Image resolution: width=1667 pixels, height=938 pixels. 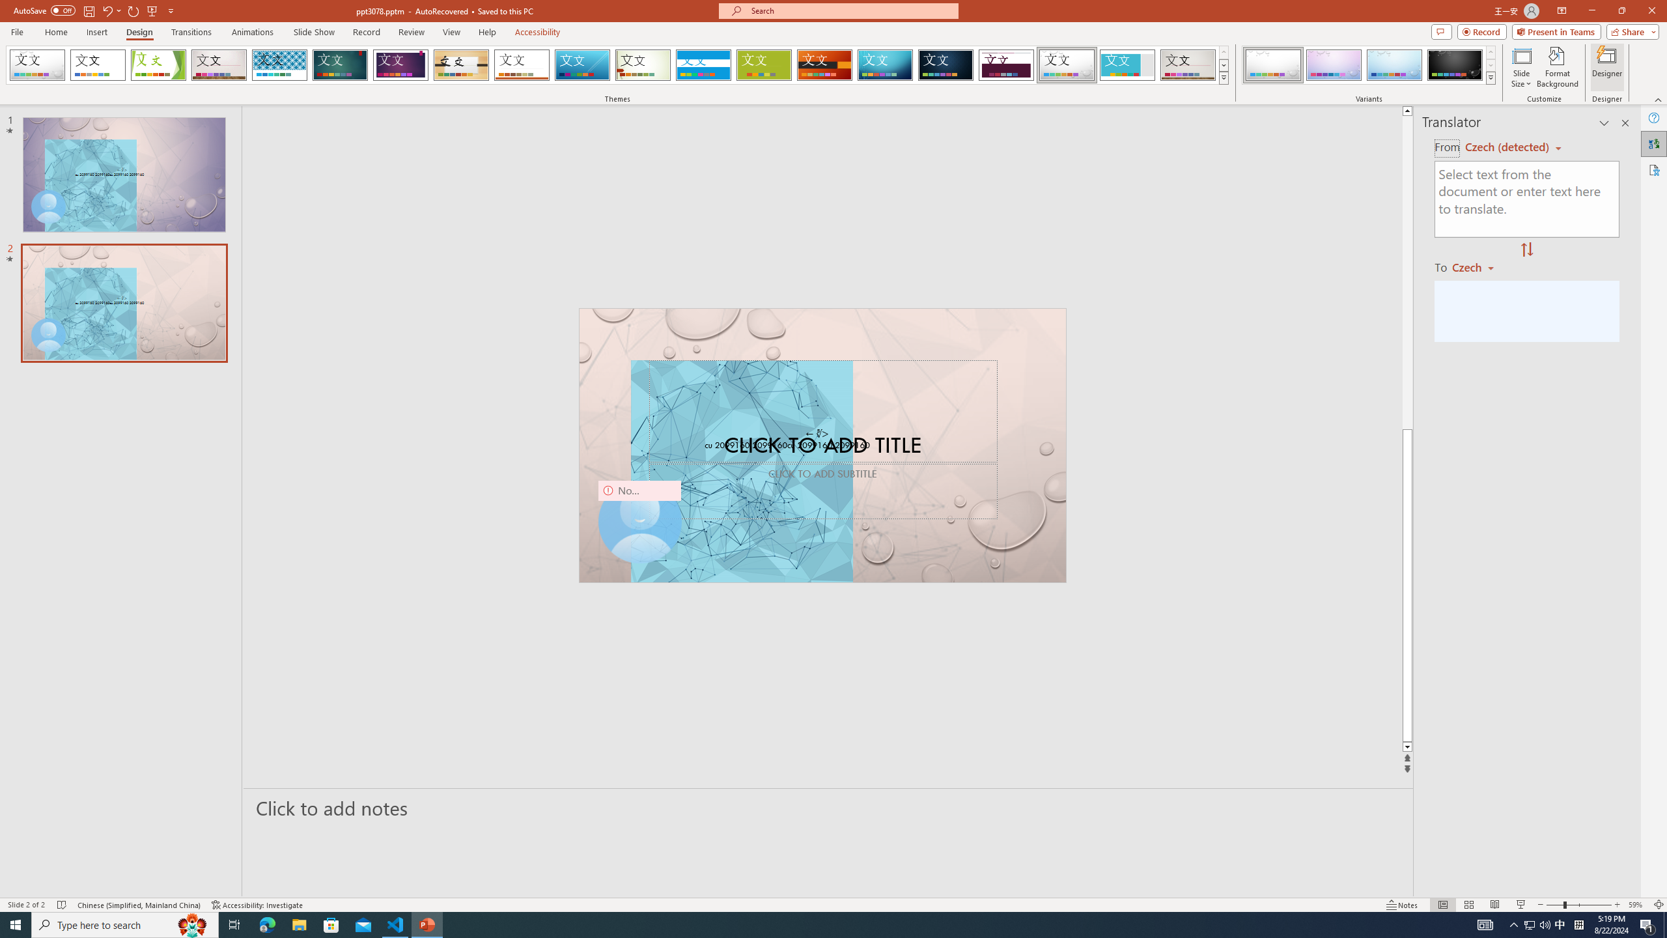 I want to click on Damask, so click(x=946, y=65).